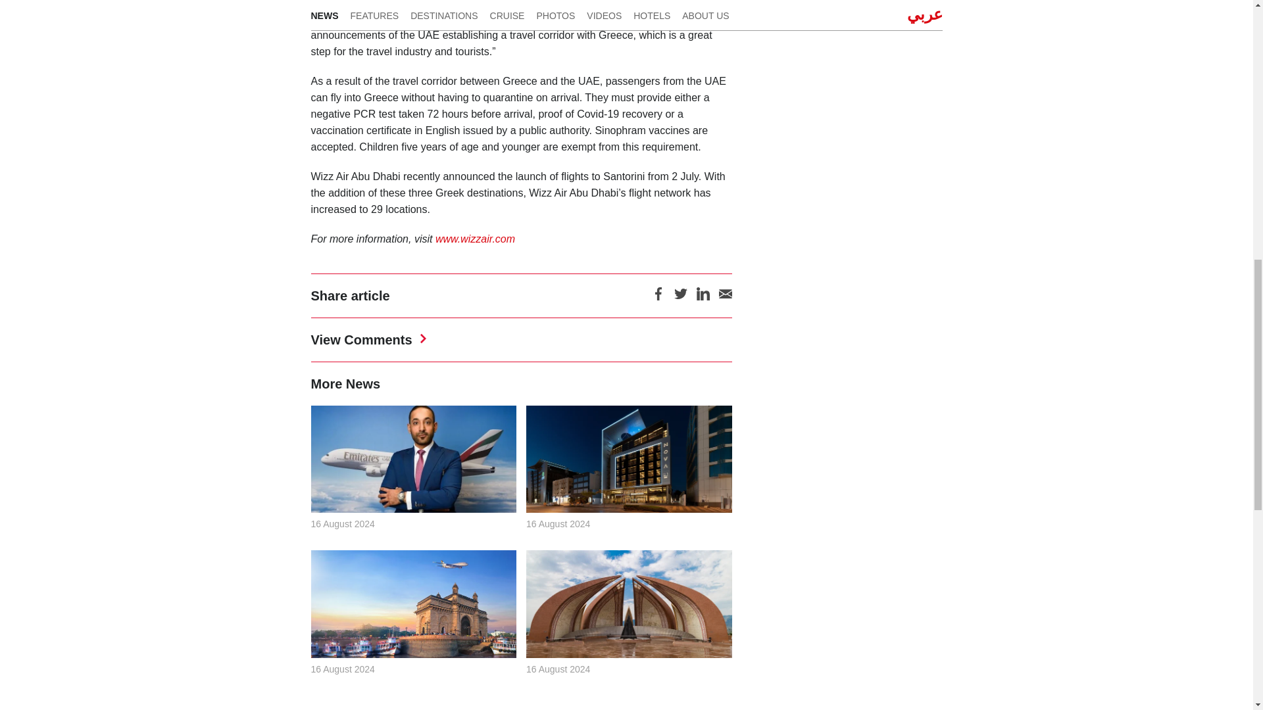 Image resolution: width=1263 pixels, height=710 pixels. I want to click on Share on LinkedIn, so click(702, 298).